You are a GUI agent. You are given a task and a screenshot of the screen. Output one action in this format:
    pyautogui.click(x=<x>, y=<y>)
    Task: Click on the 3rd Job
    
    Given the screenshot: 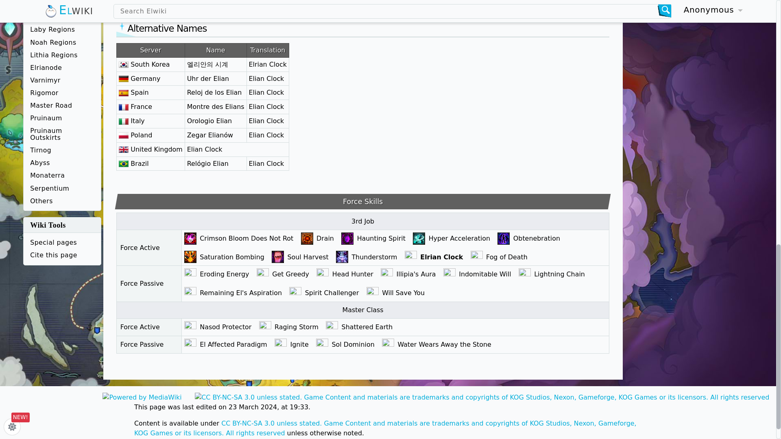 What is the action you would take?
    pyautogui.click(x=363, y=222)
    